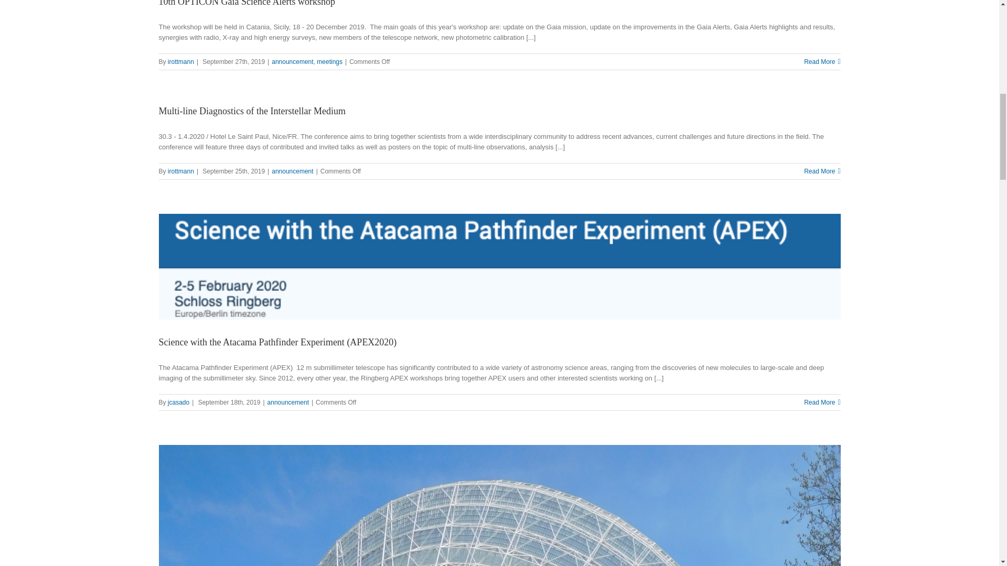  Describe the element at coordinates (178, 402) in the screenshot. I see `Posts by jcasado` at that location.